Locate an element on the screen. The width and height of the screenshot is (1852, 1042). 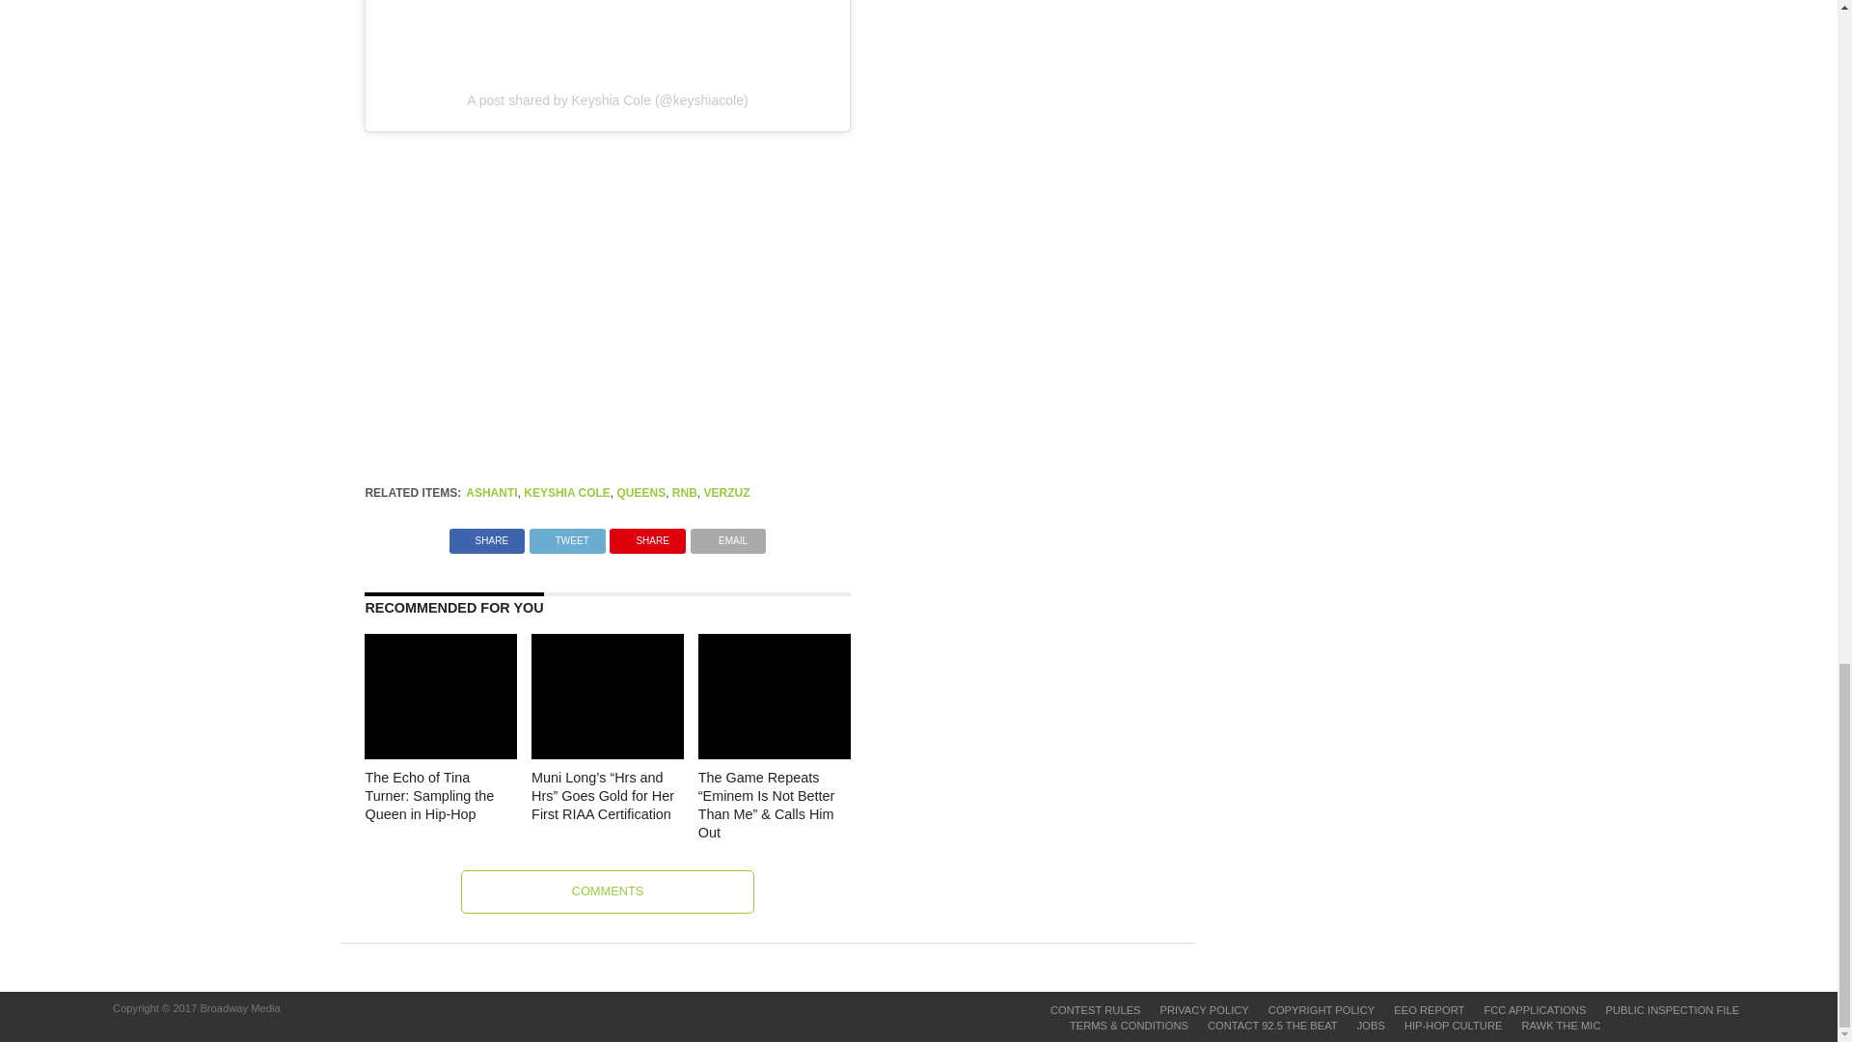
The Echo of Tina Turner: Sampling the Queen in Hip-Hop is located at coordinates (440, 781).